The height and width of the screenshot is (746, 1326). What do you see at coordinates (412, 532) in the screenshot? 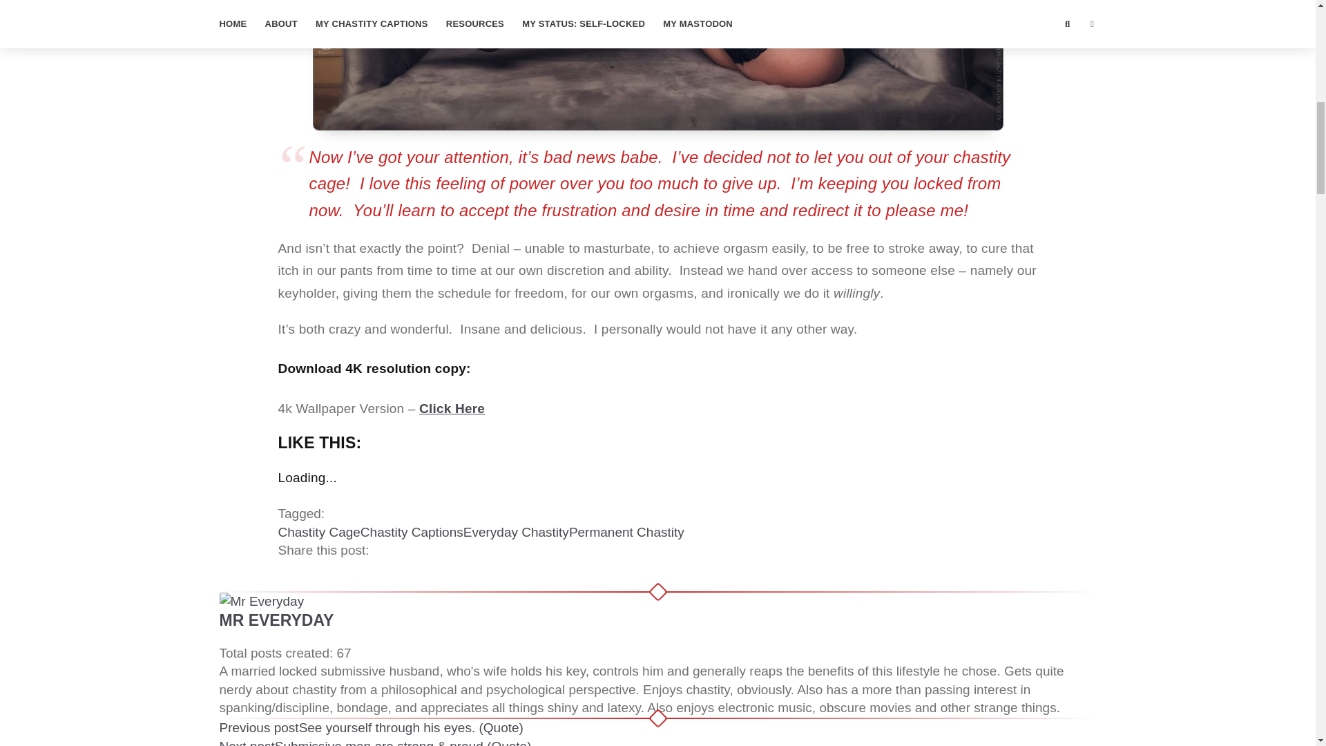
I see `Chastity Captions` at bounding box center [412, 532].